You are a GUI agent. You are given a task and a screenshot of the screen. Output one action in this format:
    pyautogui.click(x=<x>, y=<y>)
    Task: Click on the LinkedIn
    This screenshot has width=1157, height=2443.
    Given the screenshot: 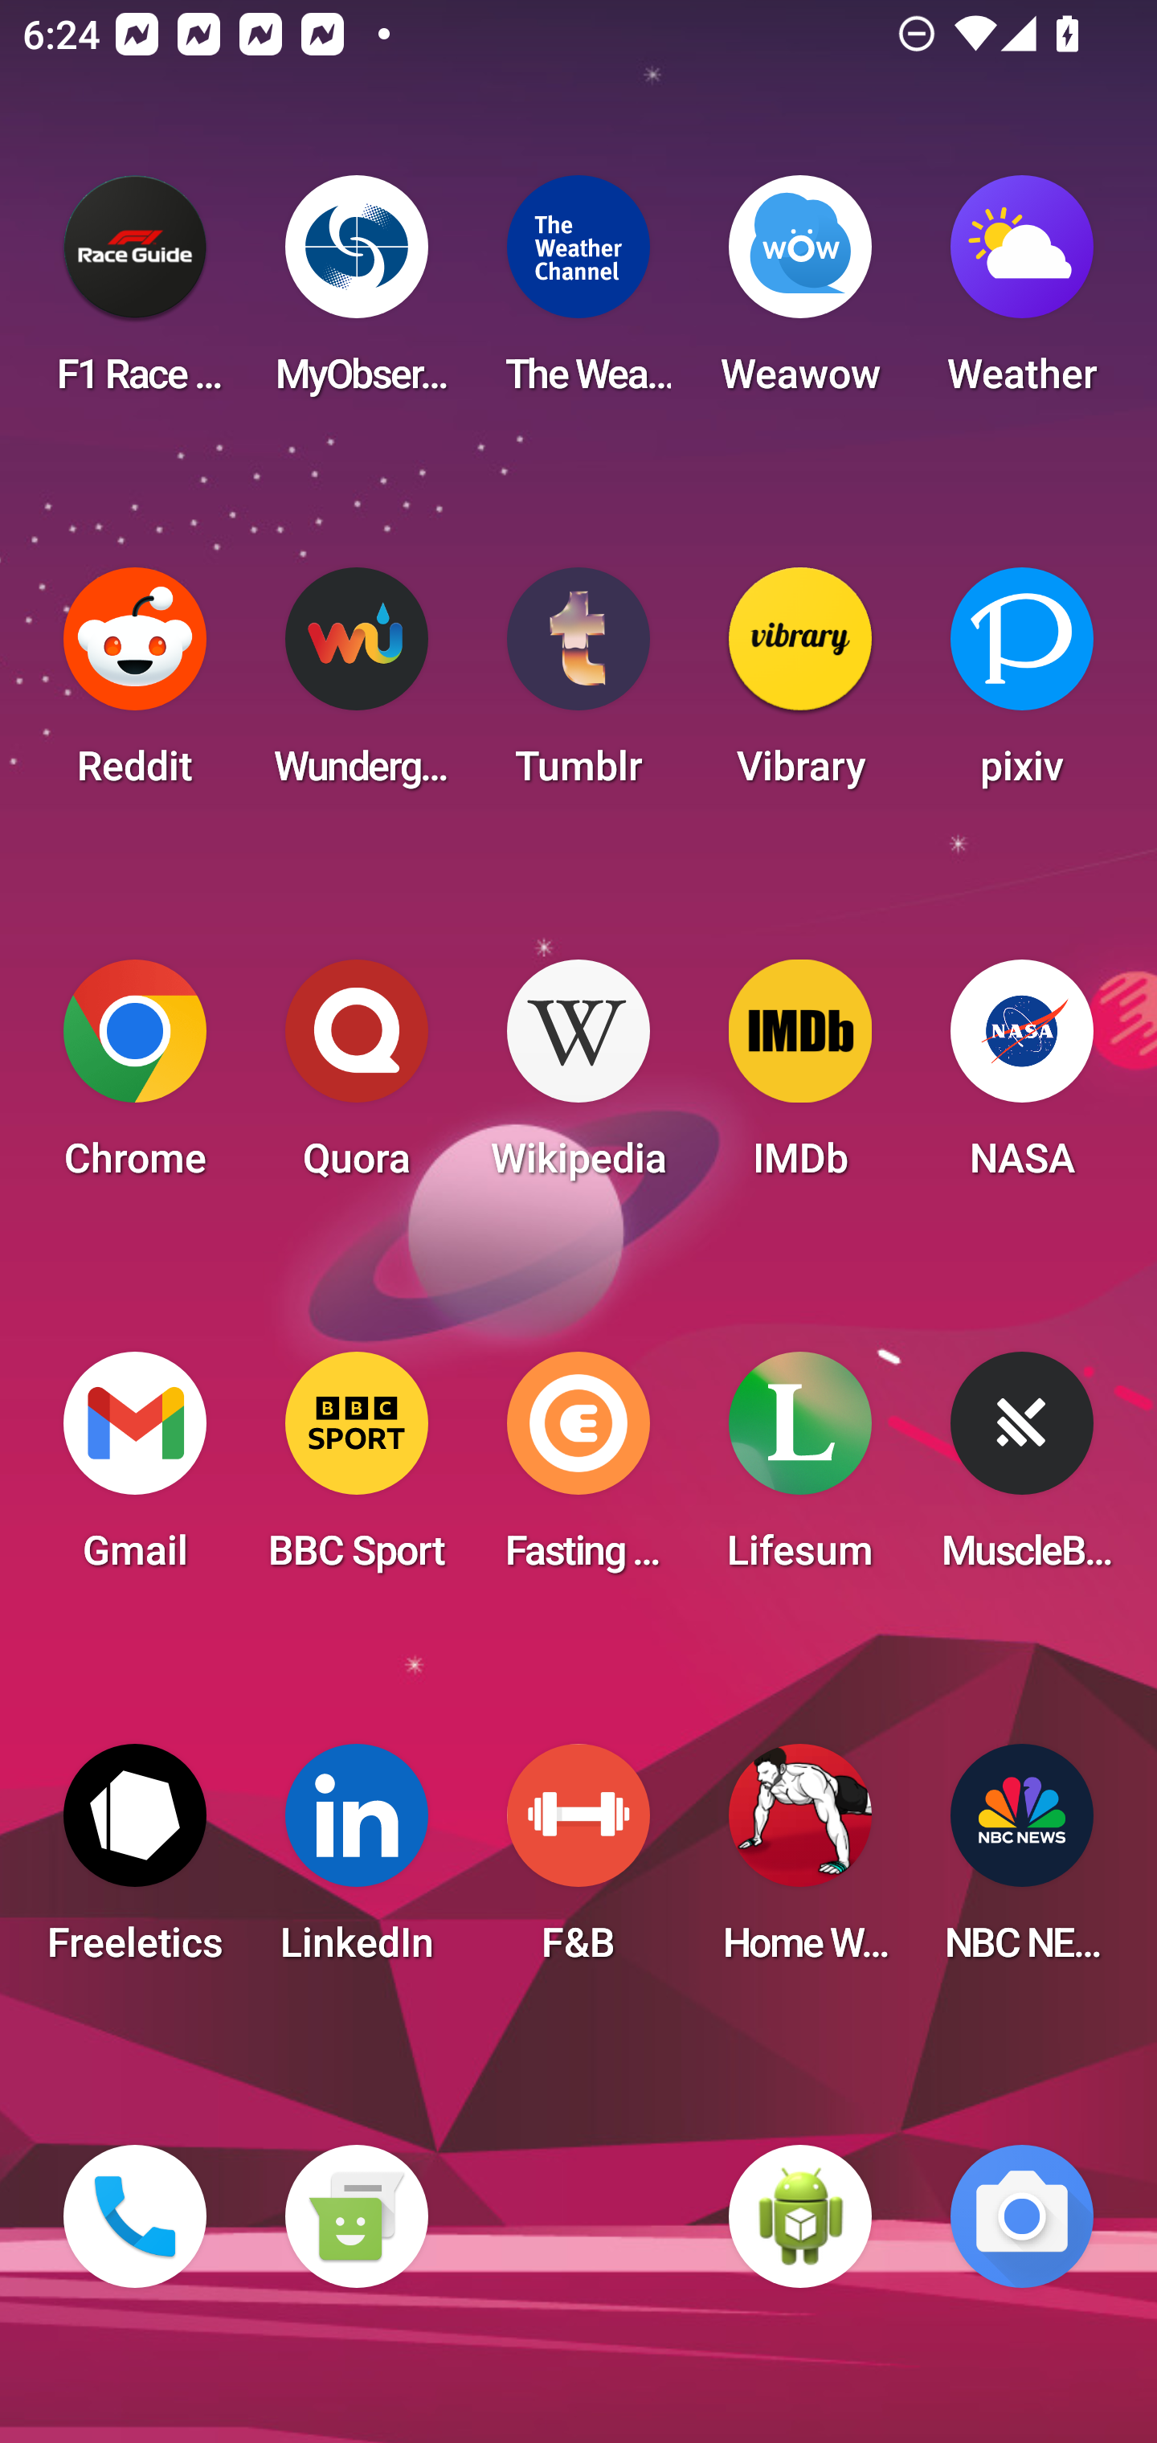 What is the action you would take?
    pyautogui.click(x=356, y=1863)
    